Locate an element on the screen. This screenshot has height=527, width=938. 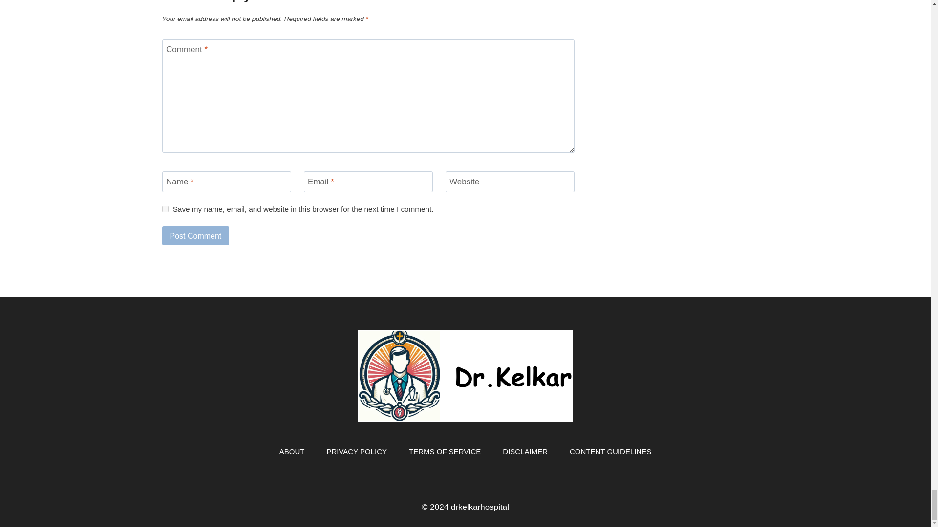
yes is located at coordinates (165, 209).